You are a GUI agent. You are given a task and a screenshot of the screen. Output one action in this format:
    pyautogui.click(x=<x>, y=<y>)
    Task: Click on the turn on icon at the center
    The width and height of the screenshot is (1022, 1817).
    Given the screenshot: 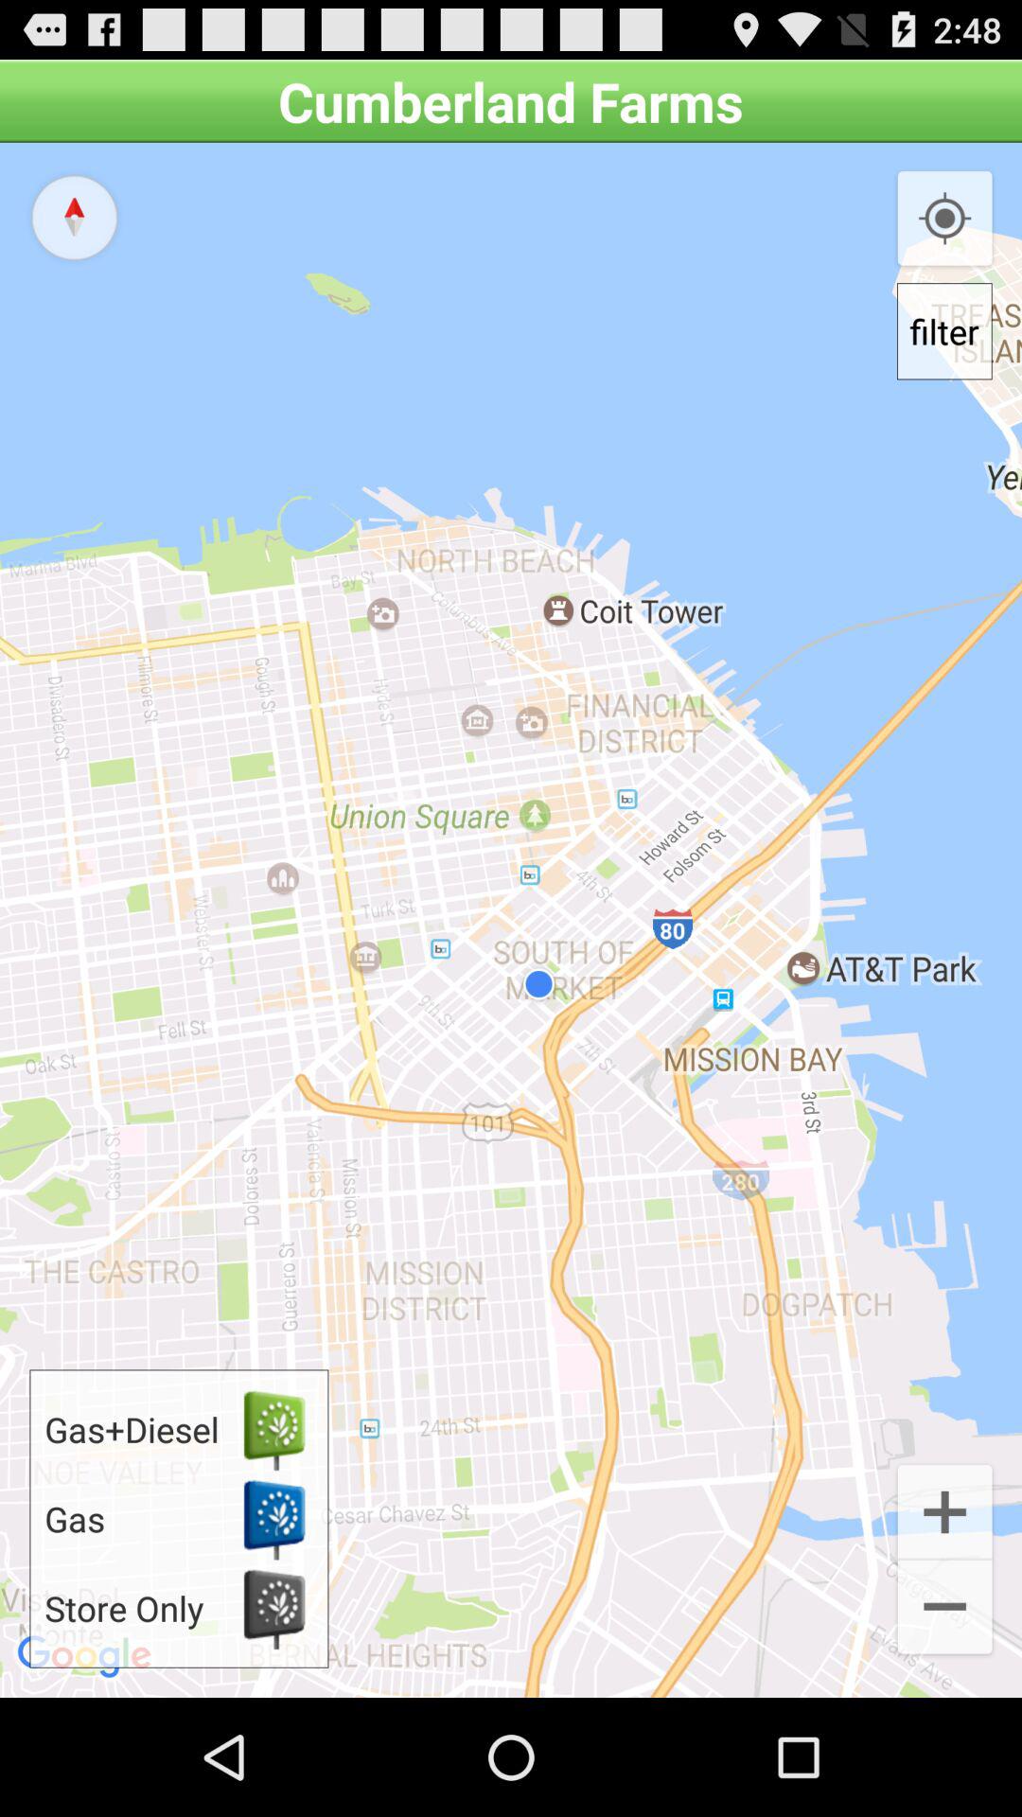 What is the action you would take?
    pyautogui.click(x=511, y=920)
    